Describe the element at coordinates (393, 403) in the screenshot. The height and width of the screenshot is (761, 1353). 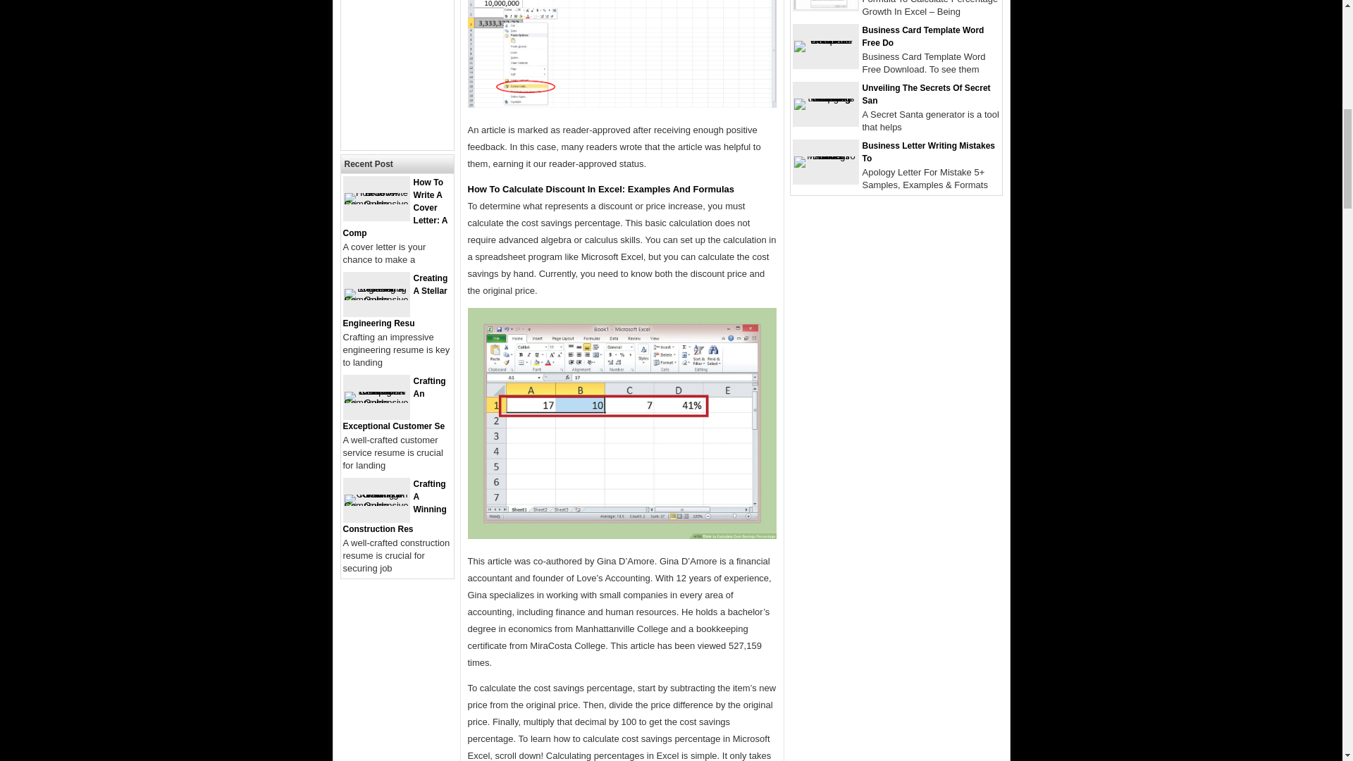
I see `Crafting An Exceptional Customer Se` at that location.